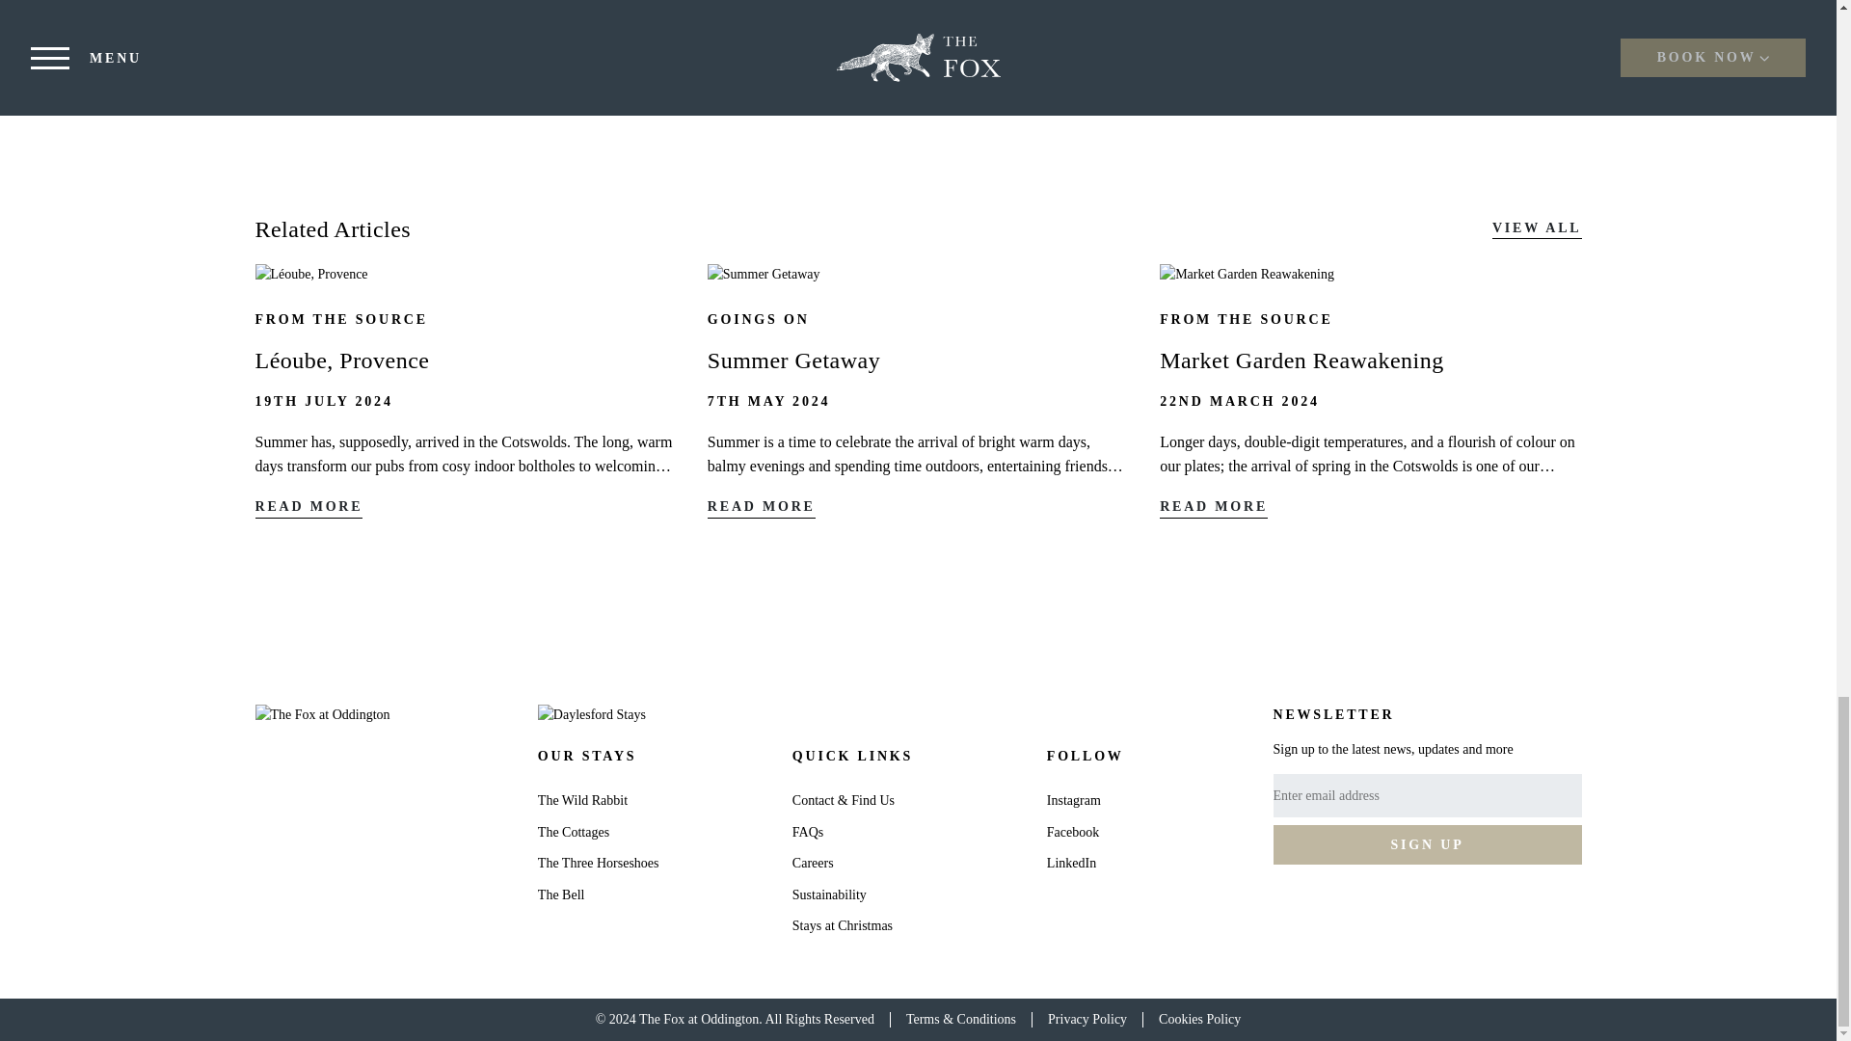 The height and width of the screenshot is (1041, 1851). Describe the element at coordinates (842, 925) in the screenshot. I see `Stays at Christmas` at that location.